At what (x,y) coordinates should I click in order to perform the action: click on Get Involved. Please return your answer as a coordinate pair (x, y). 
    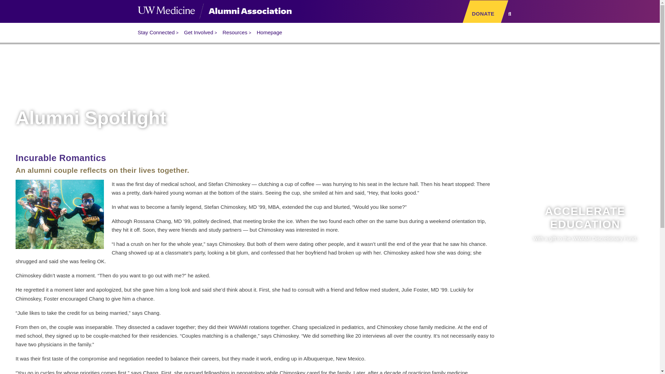
    Looking at the image, I should click on (199, 33).